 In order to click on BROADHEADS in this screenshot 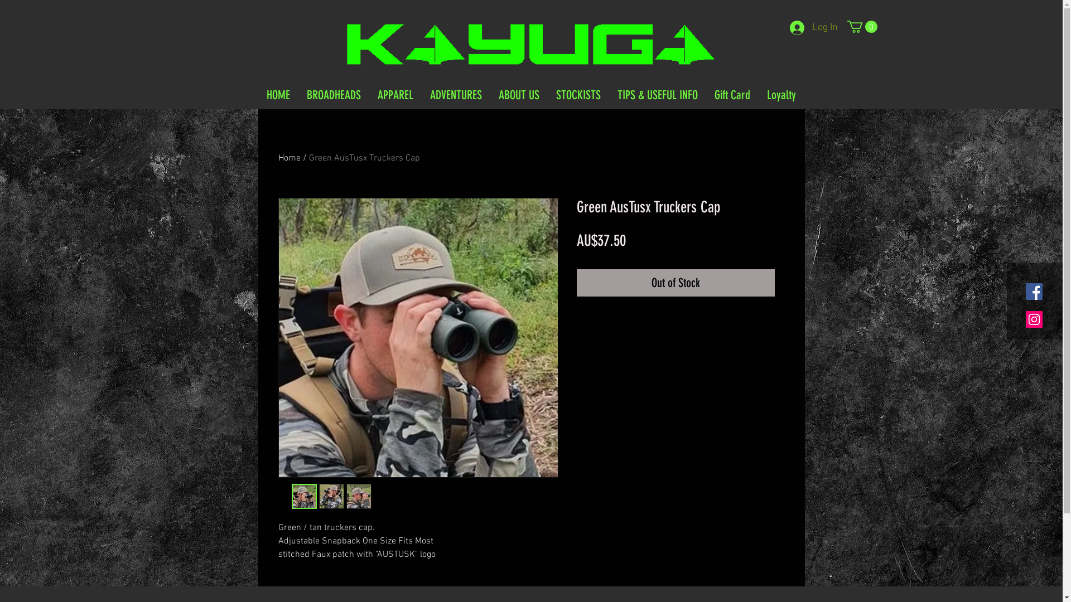, I will do `click(334, 95)`.